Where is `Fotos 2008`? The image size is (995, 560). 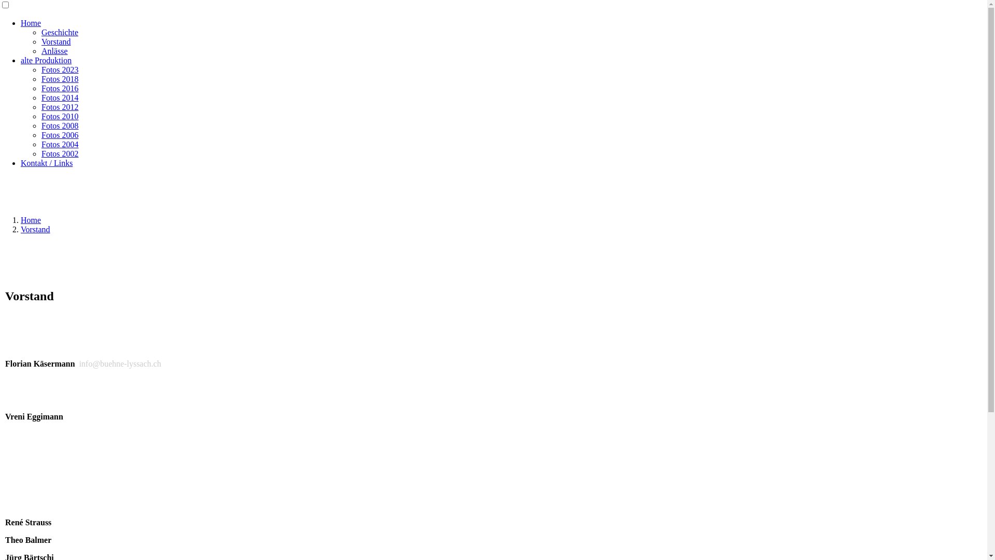 Fotos 2008 is located at coordinates (60, 125).